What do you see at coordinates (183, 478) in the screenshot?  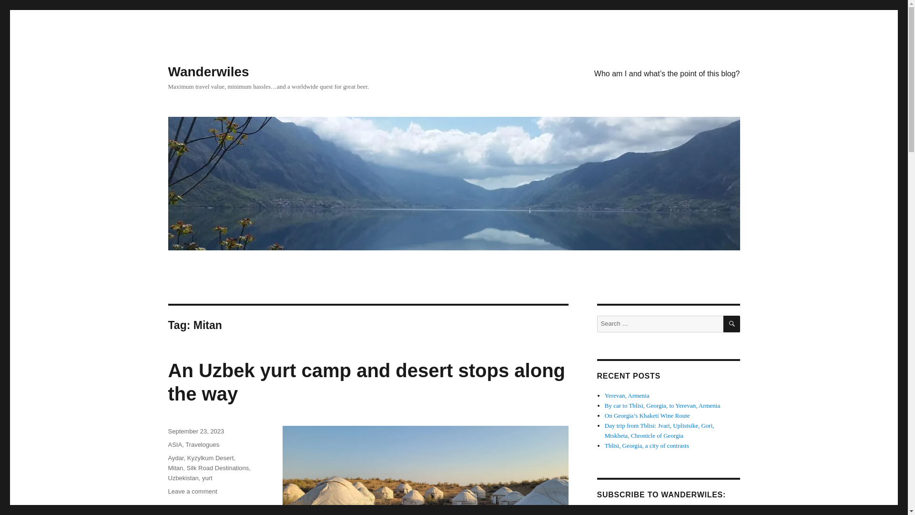 I see `Uzbekistan` at bounding box center [183, 478].